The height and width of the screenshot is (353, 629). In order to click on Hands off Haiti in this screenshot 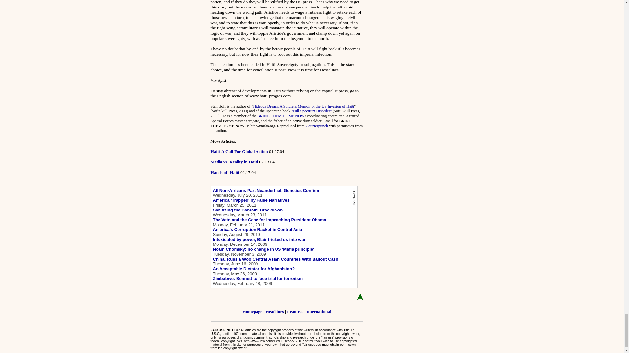, I will do `click(224, 172)`.